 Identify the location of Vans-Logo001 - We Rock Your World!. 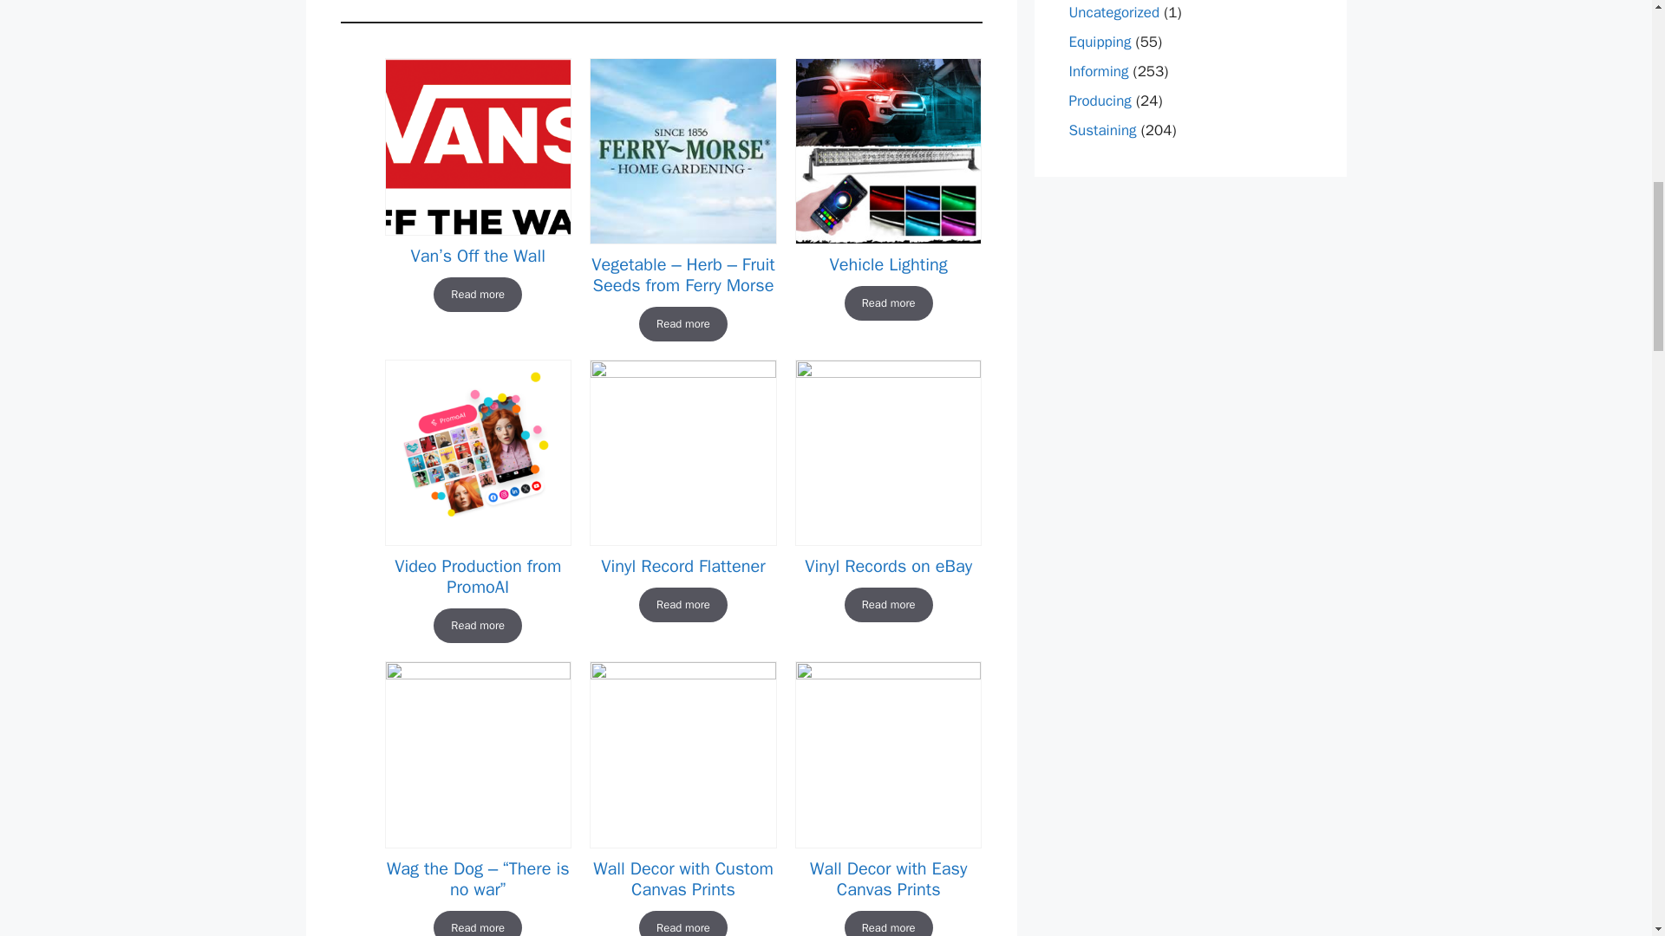
(477, 147).